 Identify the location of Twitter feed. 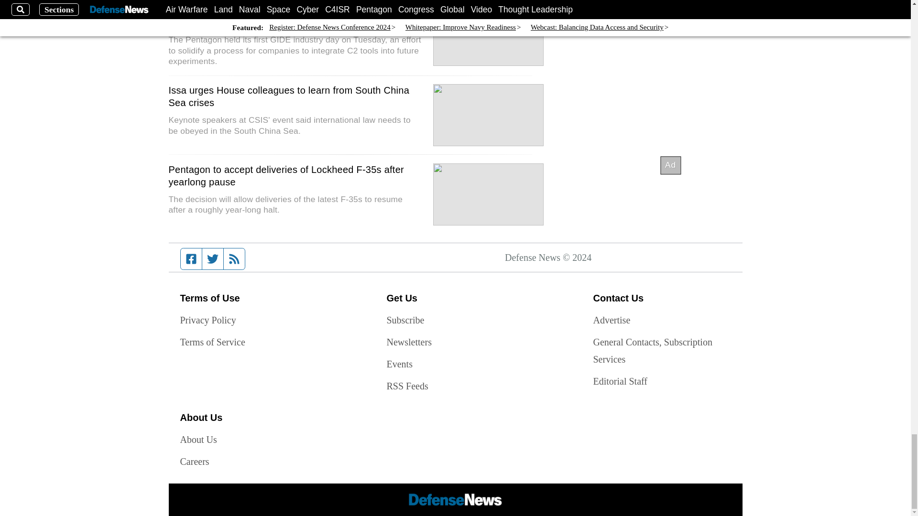
(212, 258).